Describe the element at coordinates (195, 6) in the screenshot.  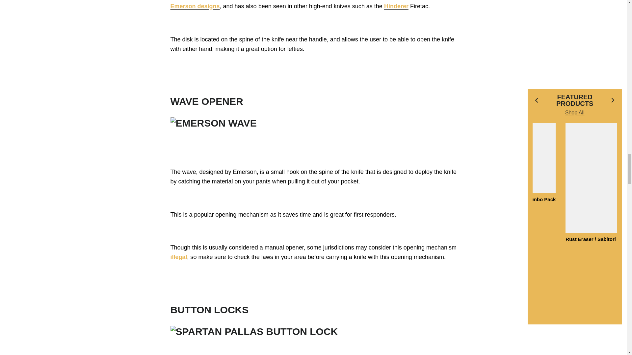
I see `Emerson Knives` at that location.